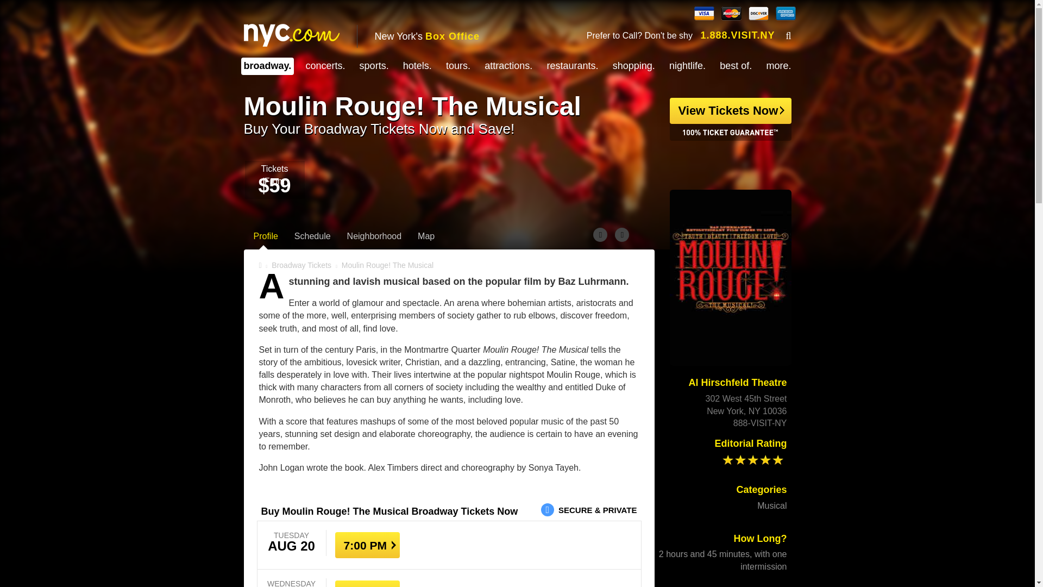 This screenshot has width=1043, height=587. I want to click on attractions., so click(508, 65).